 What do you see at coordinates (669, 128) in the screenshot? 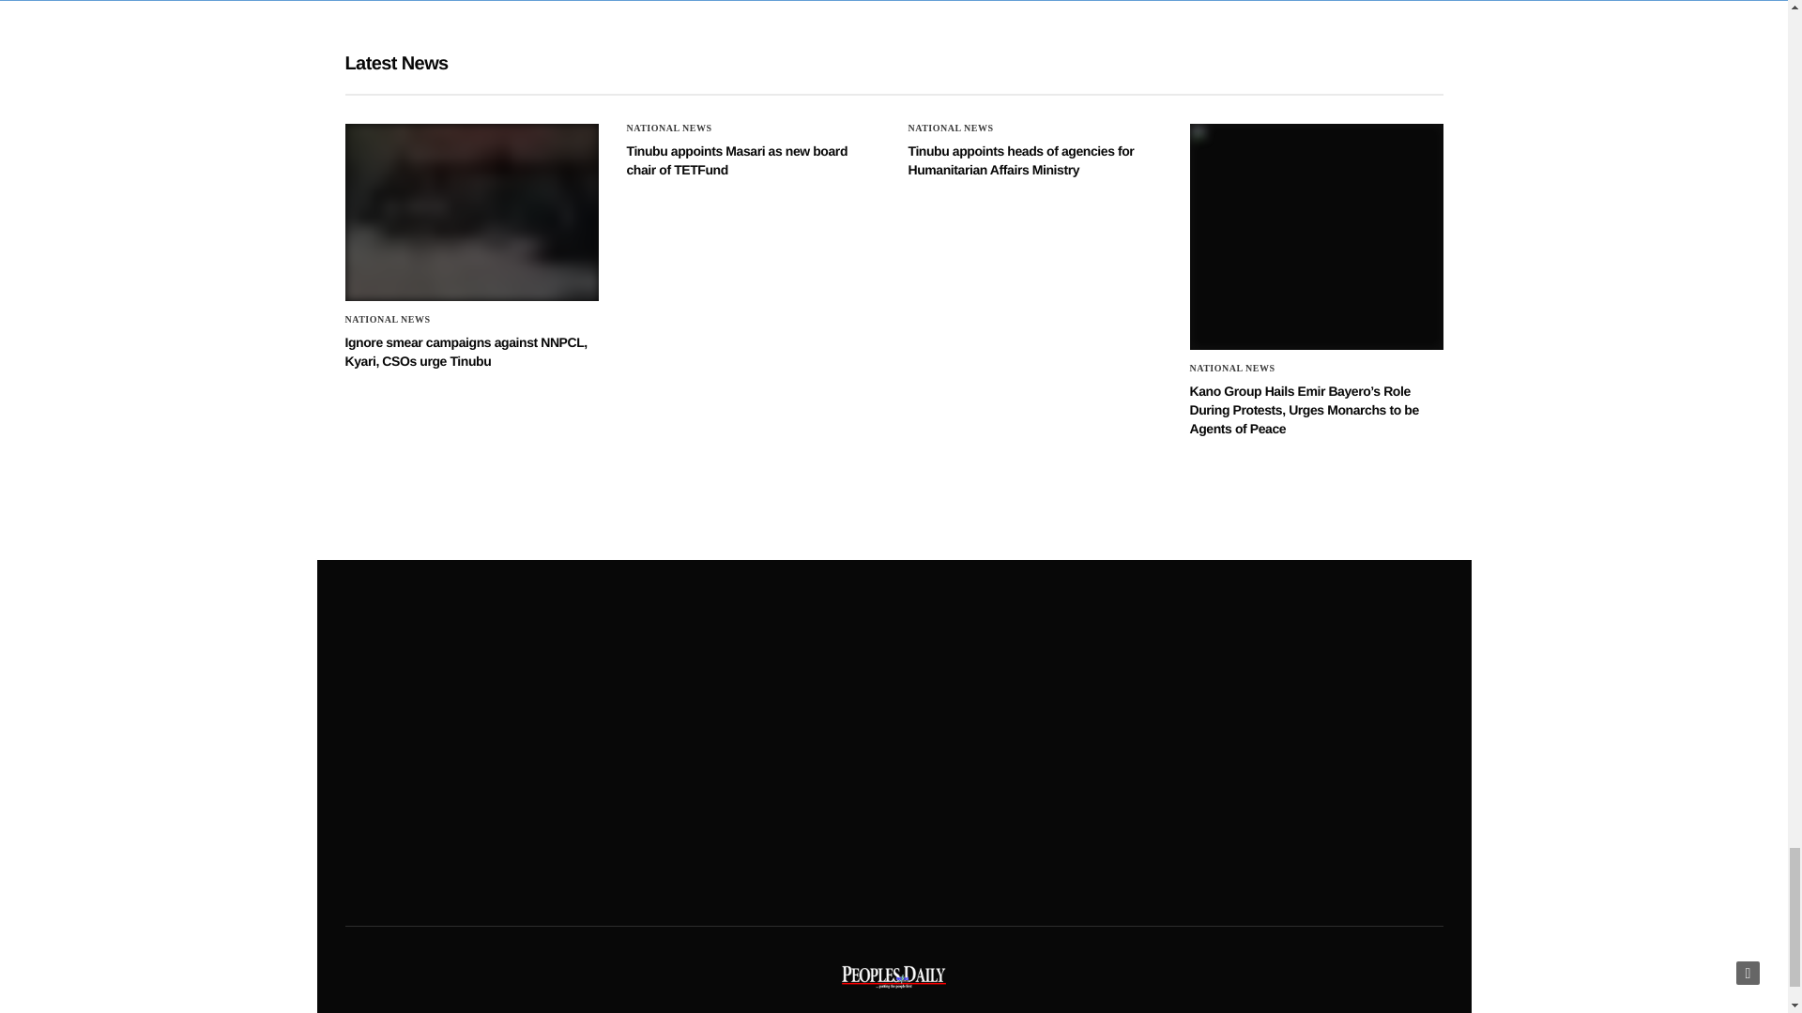
I see `National News` at bounding box center [669, 128].